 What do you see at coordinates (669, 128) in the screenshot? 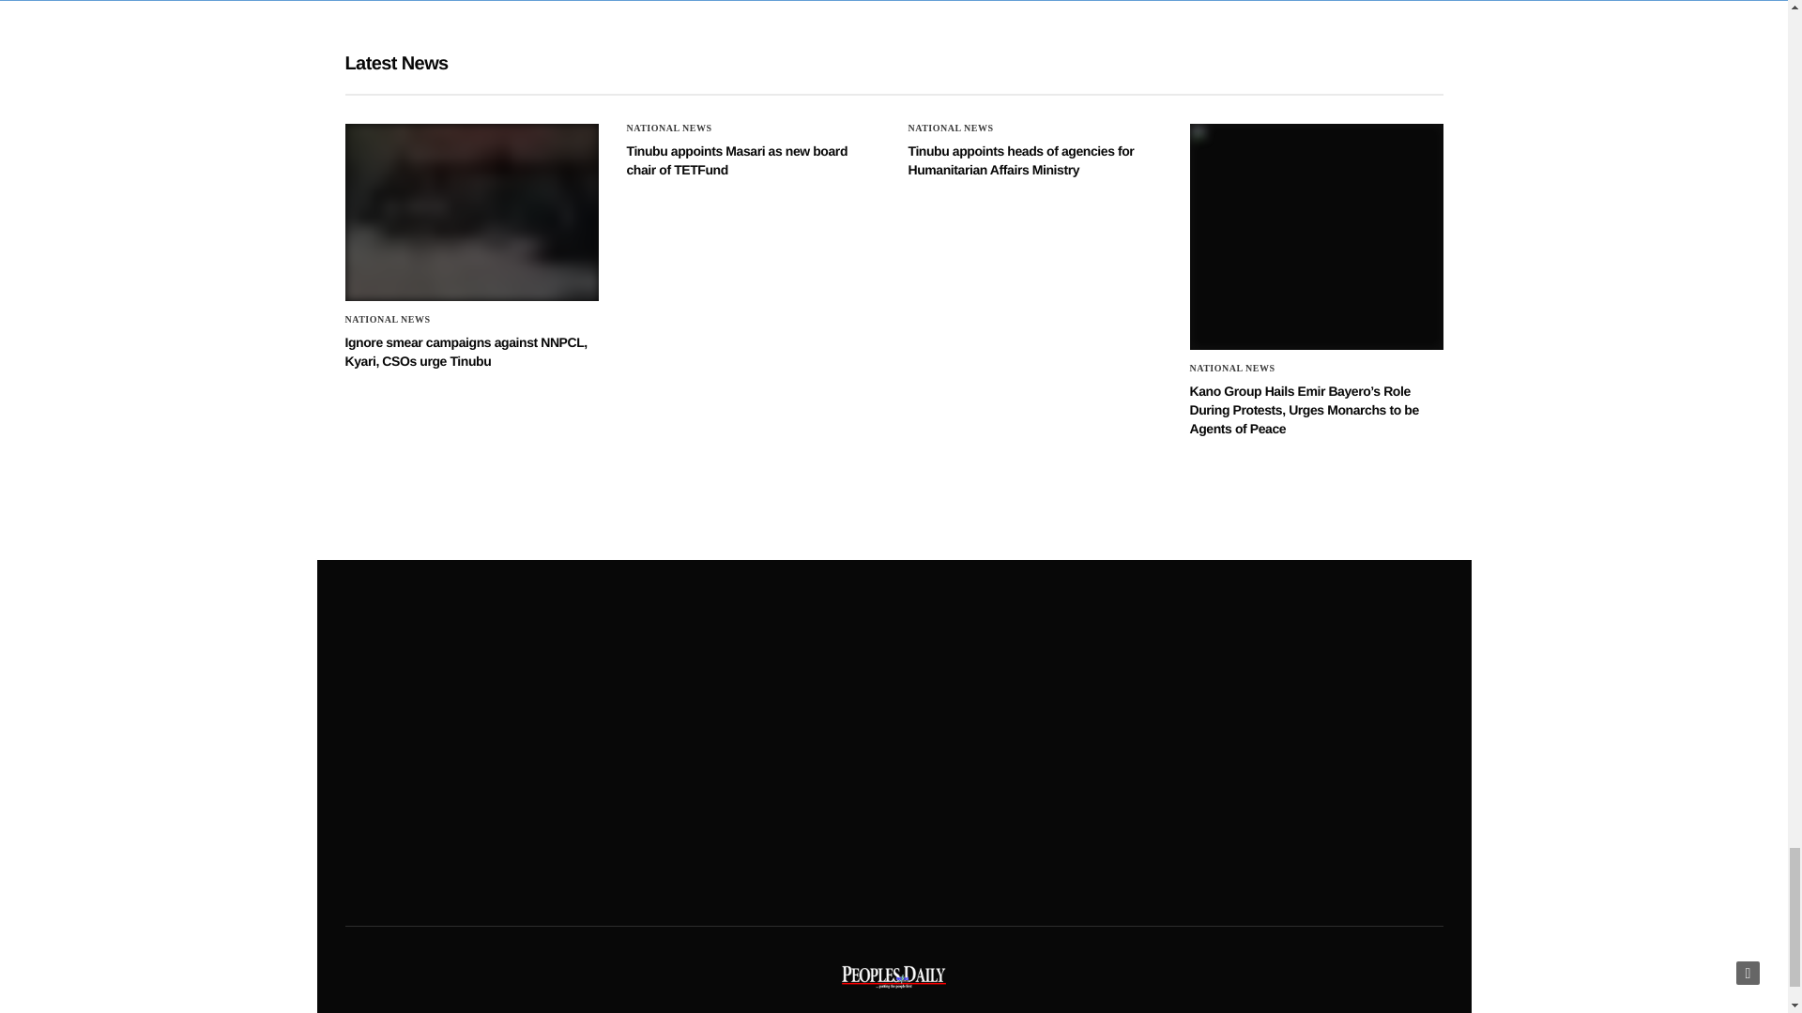
I see `National News` at bounding box center [669, 128].